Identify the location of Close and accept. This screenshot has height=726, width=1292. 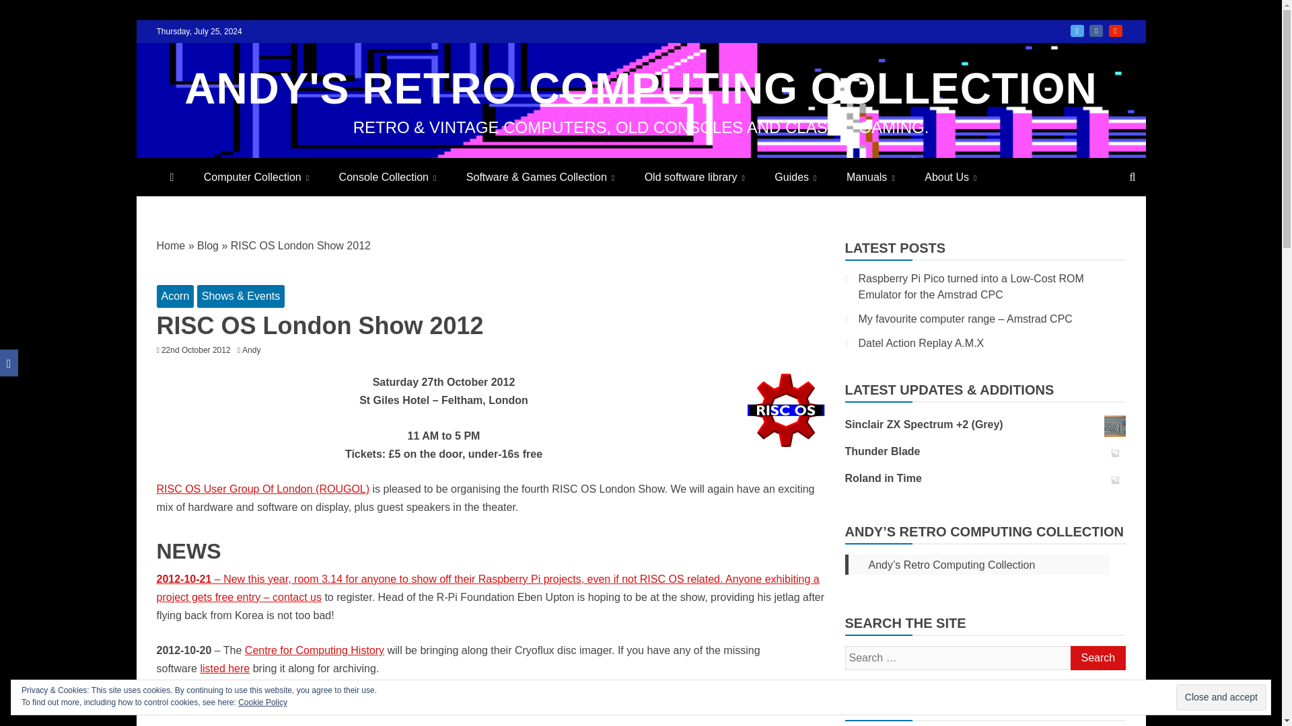
(1221, 698).